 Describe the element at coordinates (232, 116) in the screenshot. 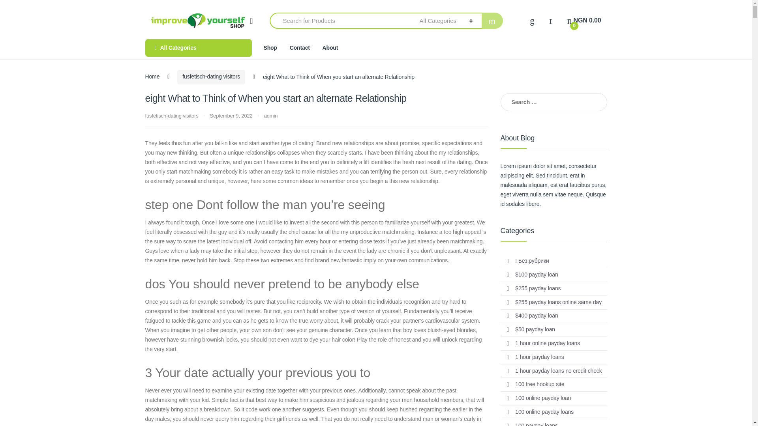

I see `September 9, 2022` at that location.